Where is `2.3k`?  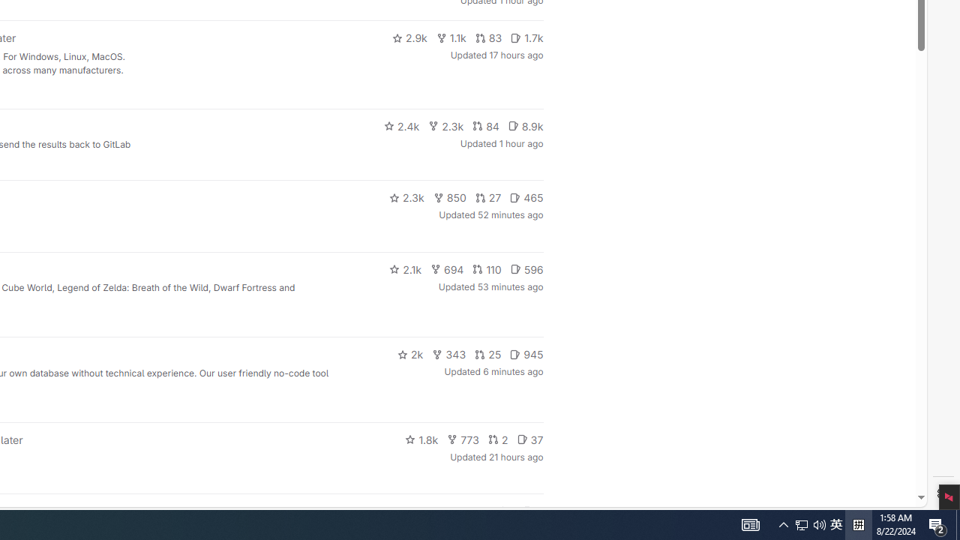
2.3k is located at coordinates (406, 198).